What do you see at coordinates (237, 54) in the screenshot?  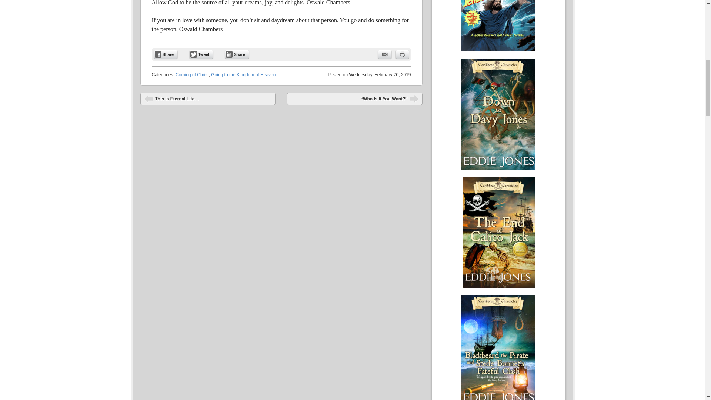 I see `Share on LinkedIn` at bounding box center [237, 54].